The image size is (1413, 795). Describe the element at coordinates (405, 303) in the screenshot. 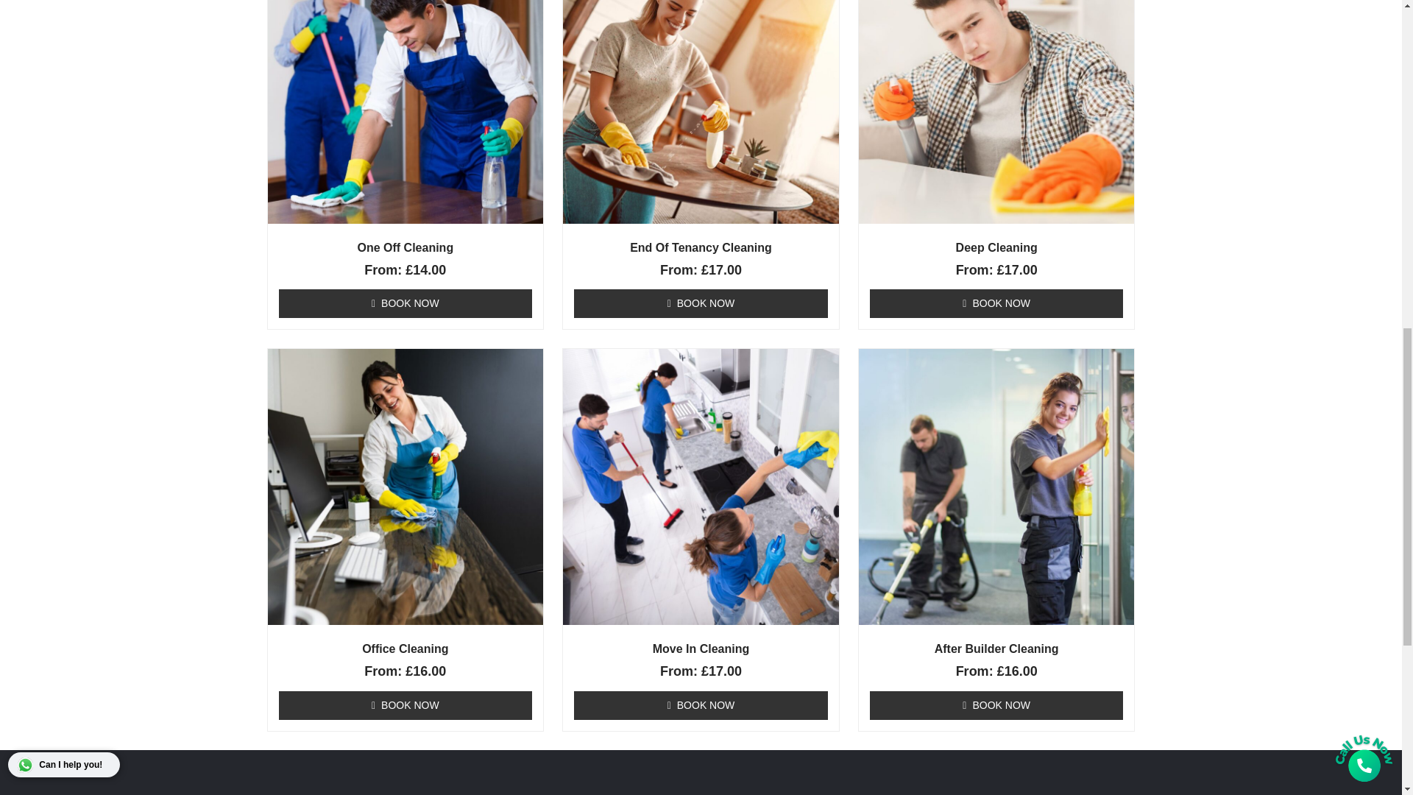

I see `BOOK NOW` at that location.